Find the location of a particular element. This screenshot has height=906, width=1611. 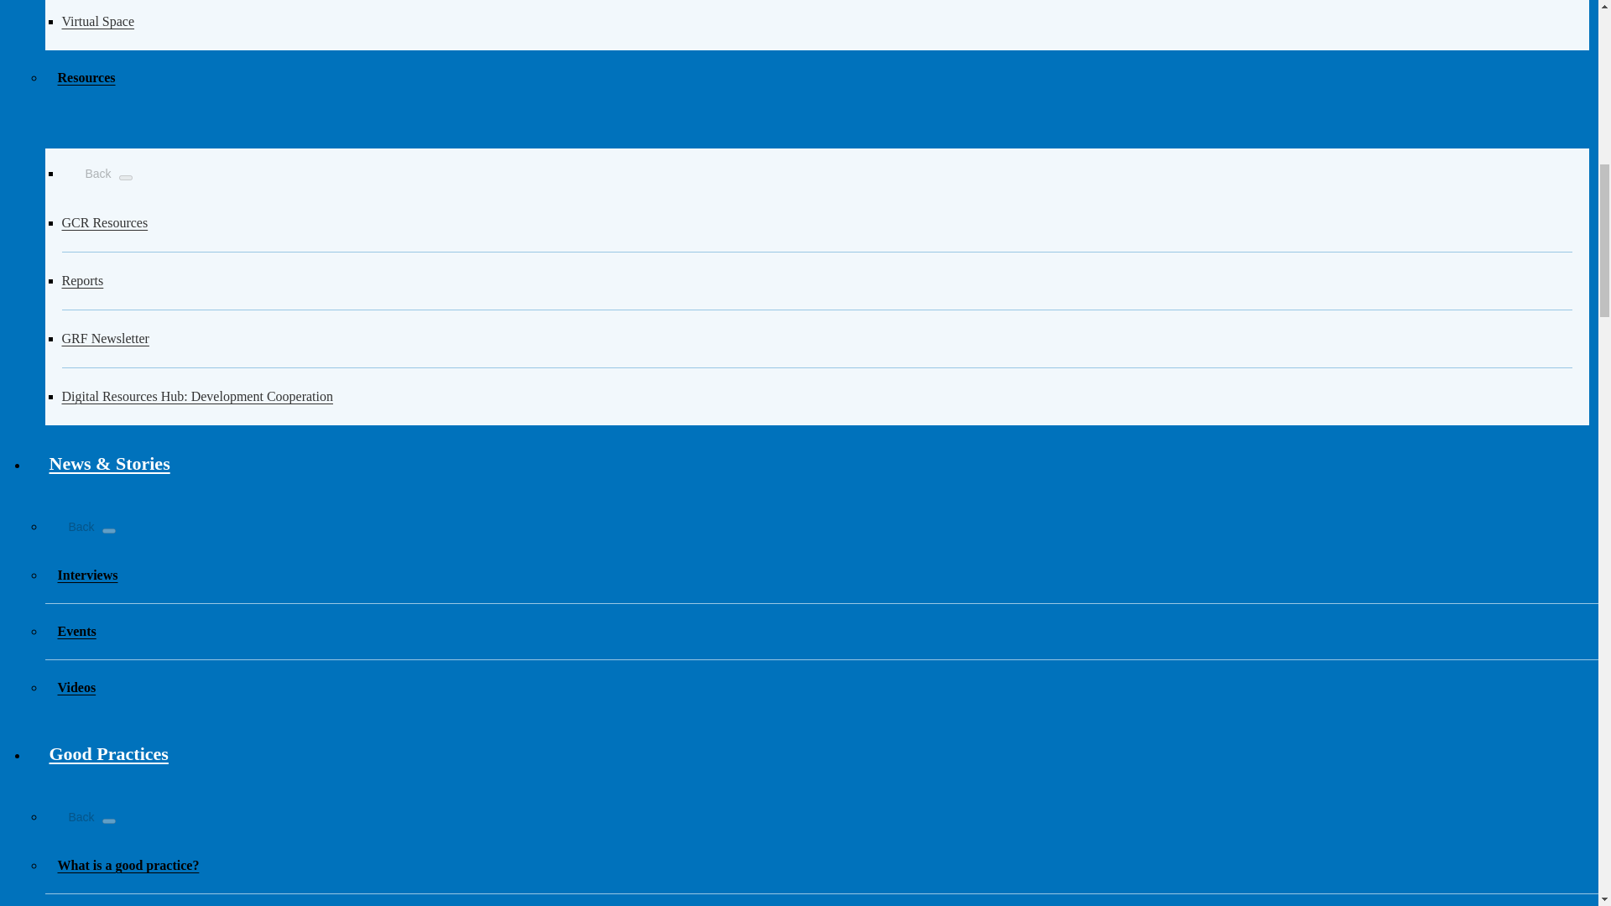

Back is located at coordinates (89, 171).